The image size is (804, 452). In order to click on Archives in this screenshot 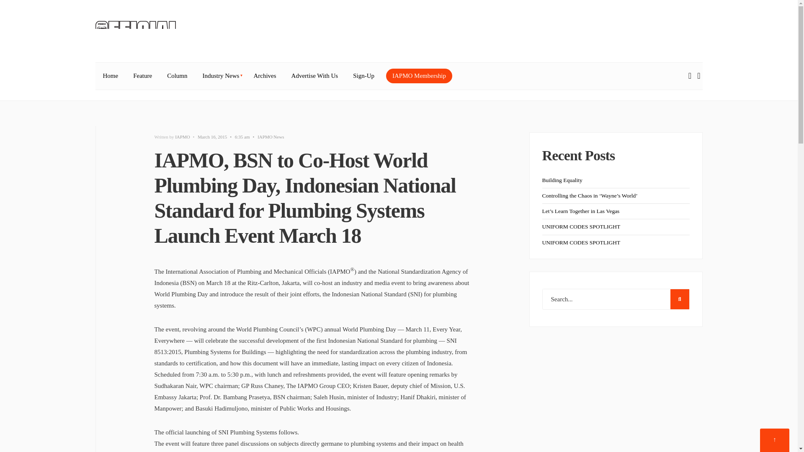, I will do `click(265, 76)`.